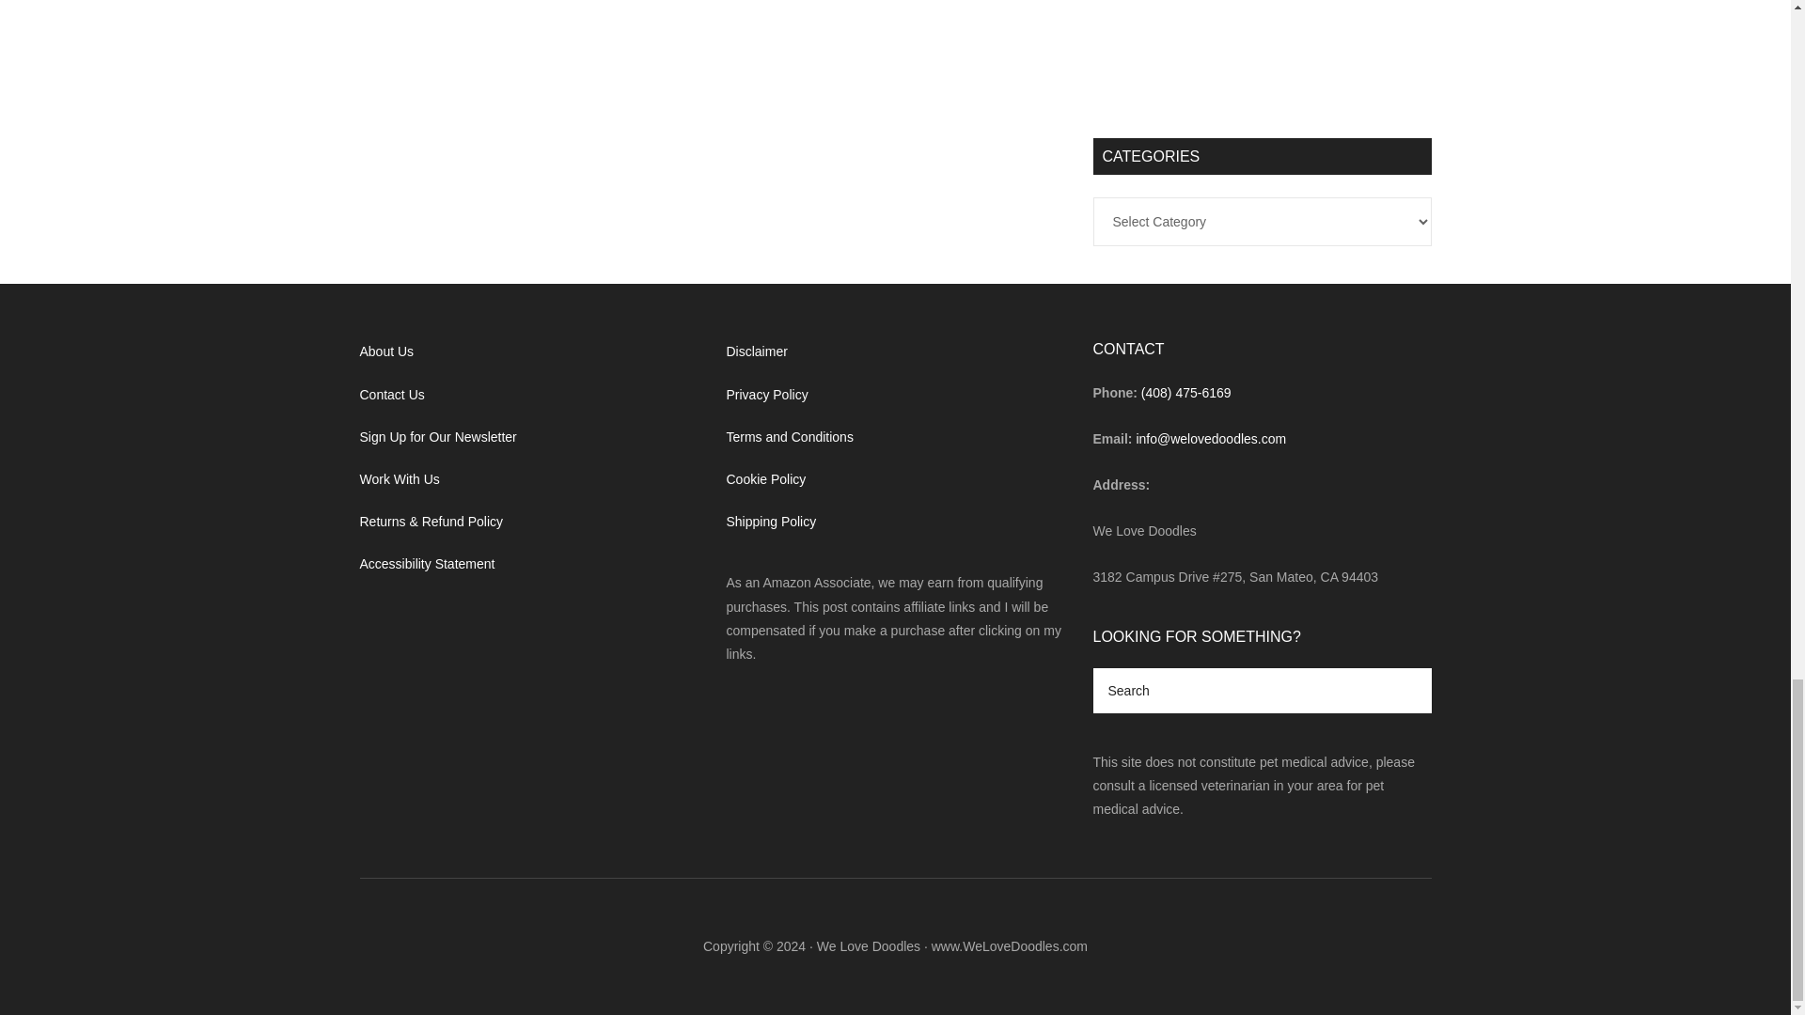 Image resolution: width=1805 pixels, height=1015 pixels. What do you see at coordinates (391, 394) in the screenshot?
I see `Contact Us` at bounding box center [391, 394].